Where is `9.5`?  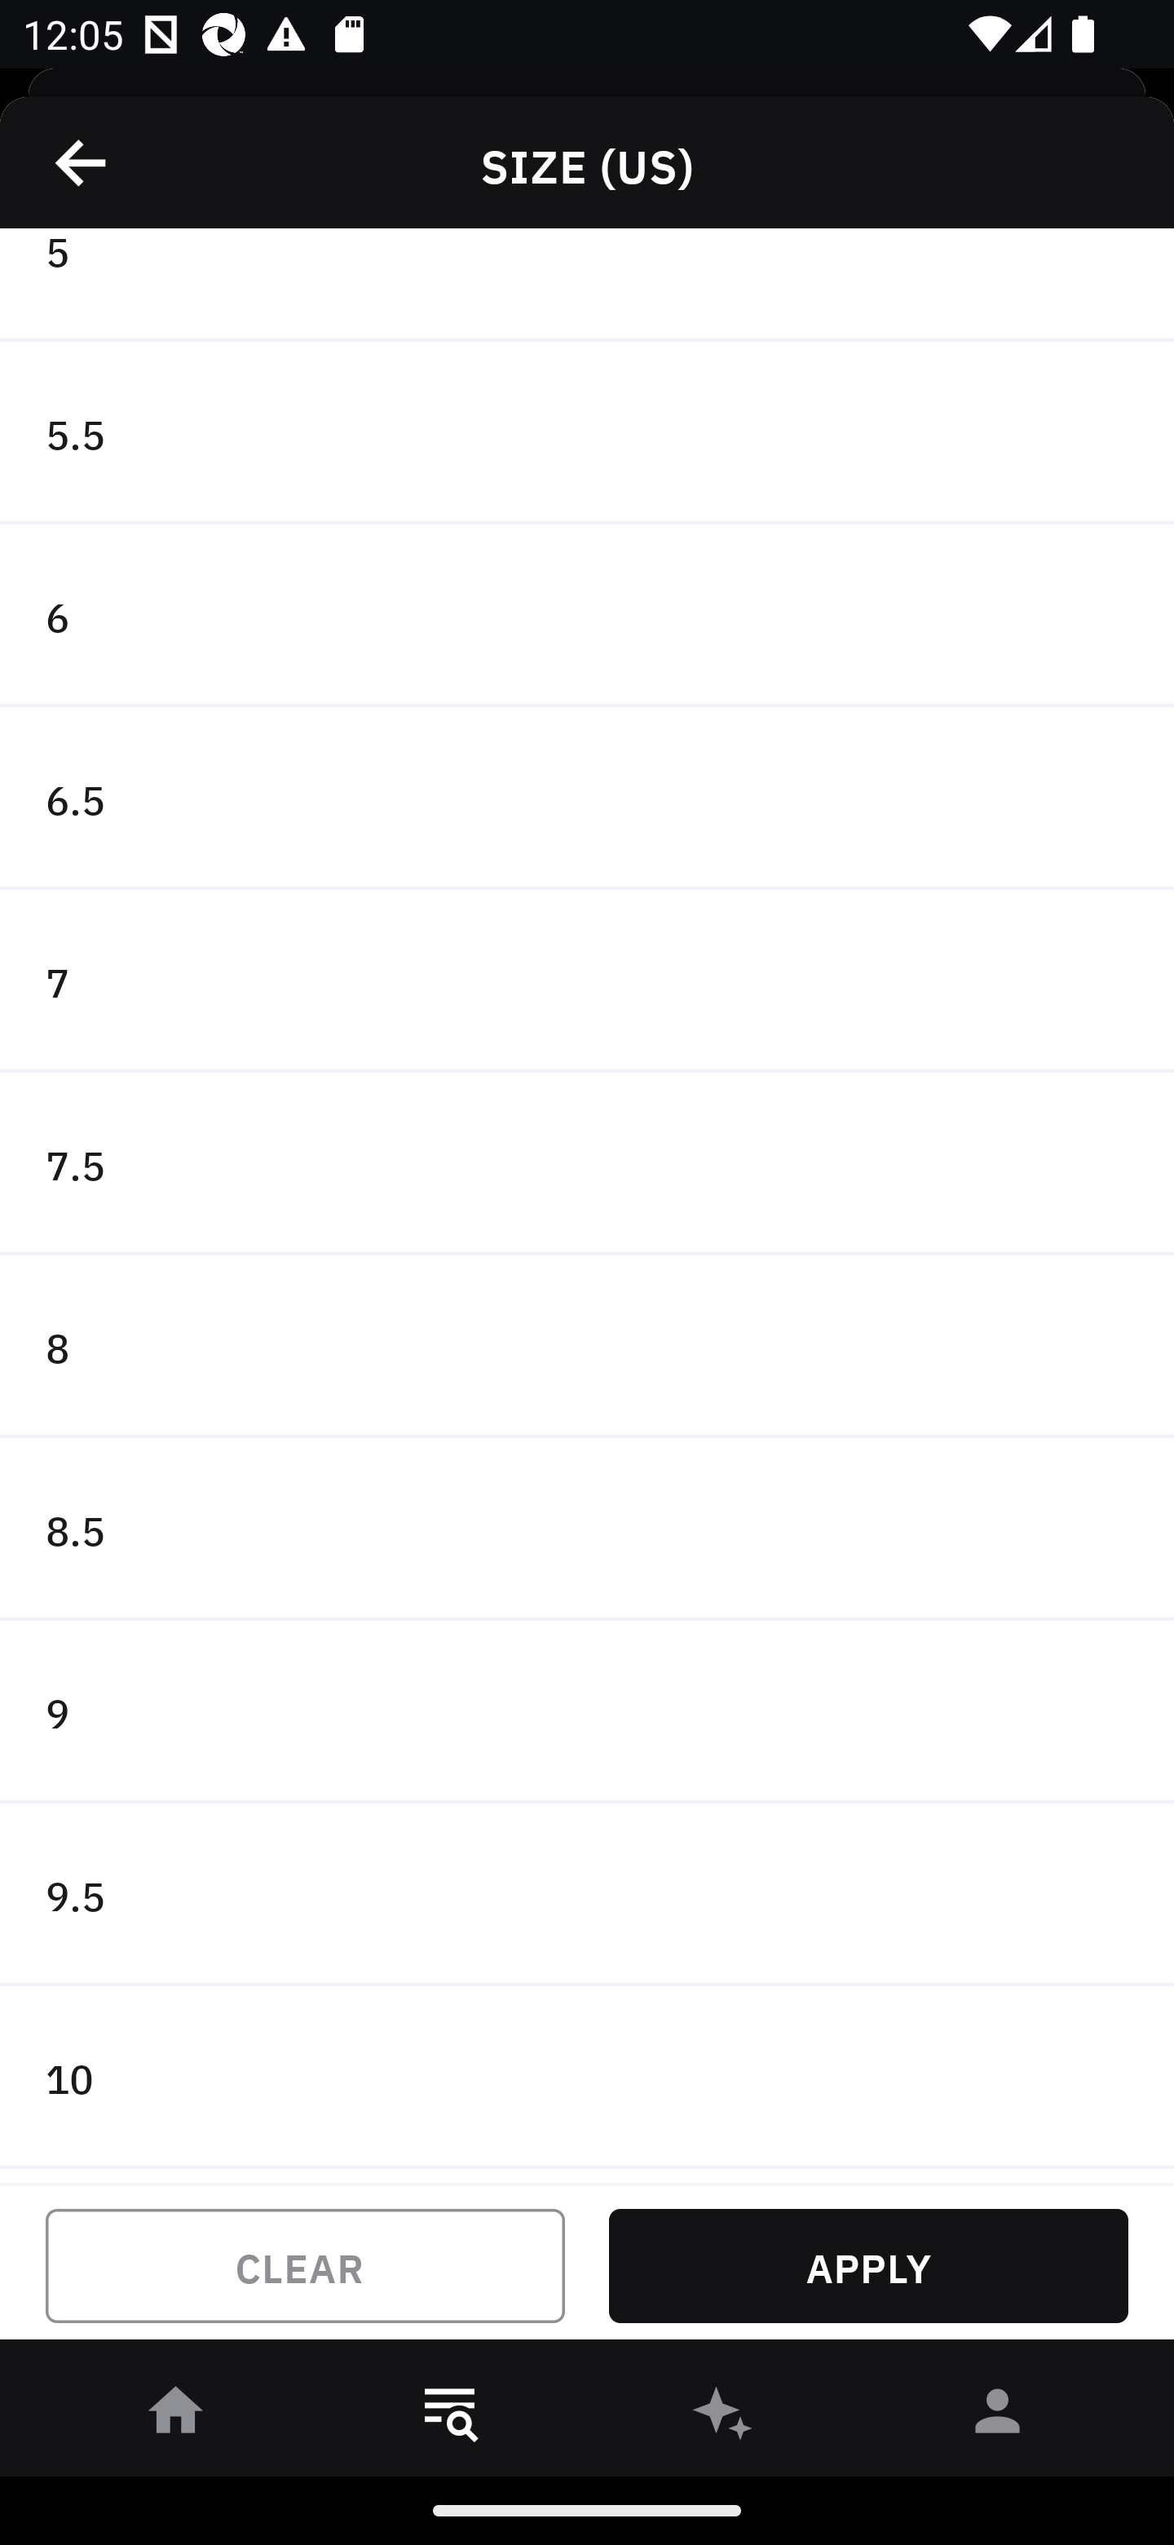
9.5 is located at coordinates (587, 1894).